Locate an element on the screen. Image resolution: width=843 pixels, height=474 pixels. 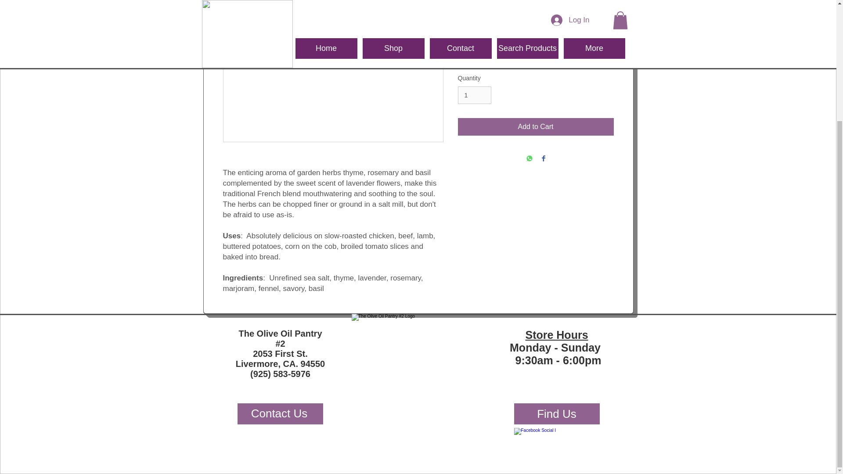
Contact Us is located at coordinates (280, 413).